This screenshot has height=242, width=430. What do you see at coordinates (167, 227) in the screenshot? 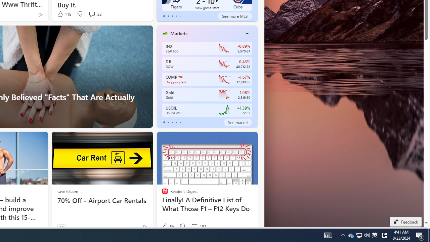
I see `5k Like` at bounding box center [167, 227].